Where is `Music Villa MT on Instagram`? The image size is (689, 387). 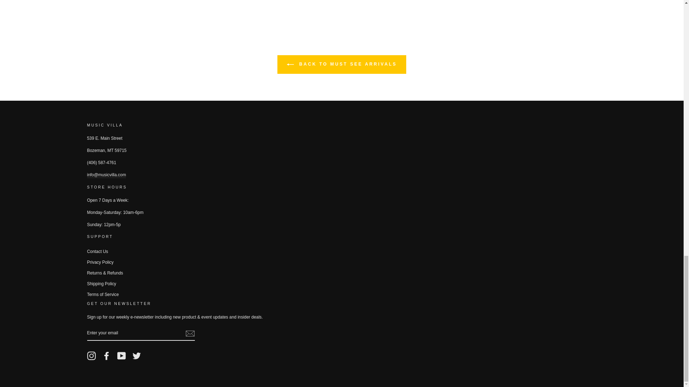 Music Villa MT on Instagram is located at coordinates (91, 355).